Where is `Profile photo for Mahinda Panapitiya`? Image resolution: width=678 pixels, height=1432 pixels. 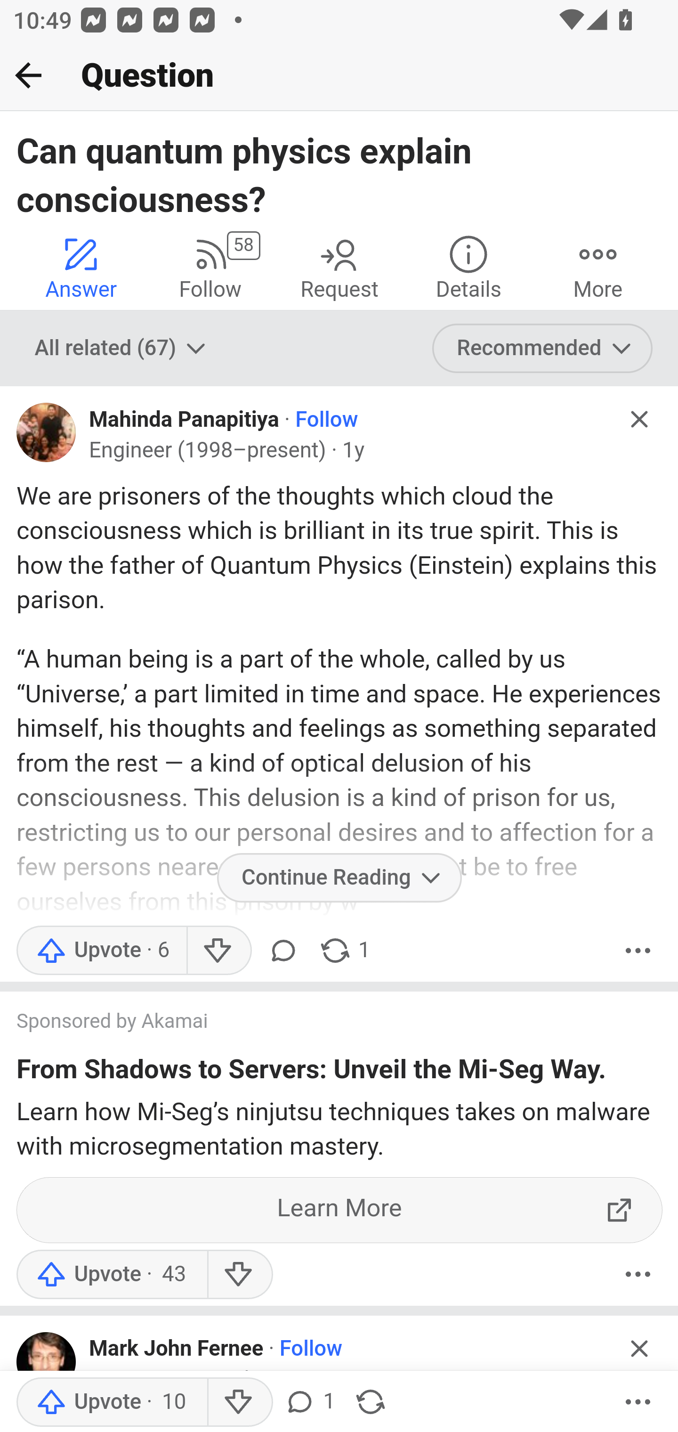 Profile photo for Mahinda Panapitiya is located at coordinates (47, 432).